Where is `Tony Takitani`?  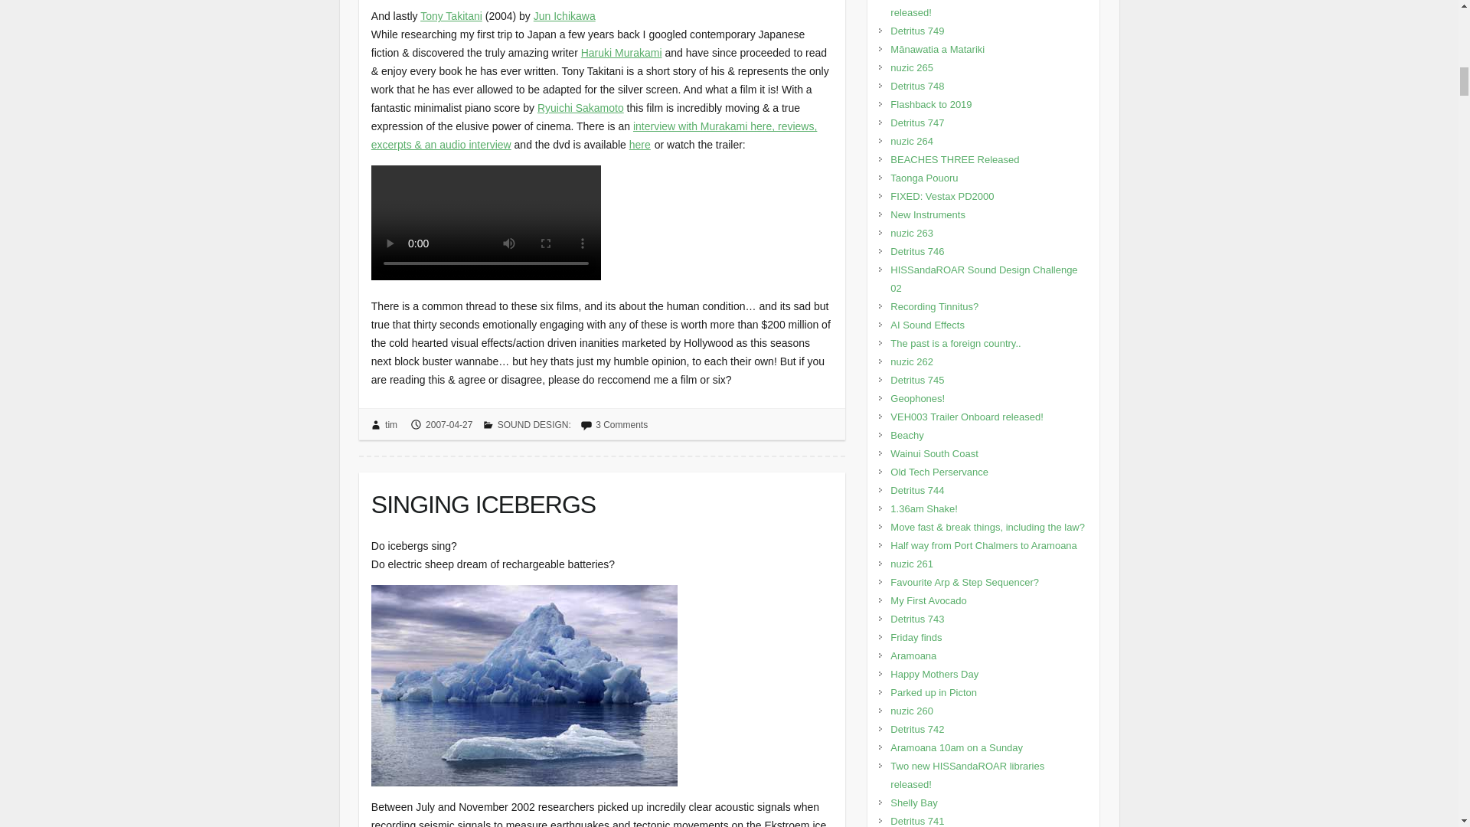
Tony Takitani is located at coordinates (451, 15).